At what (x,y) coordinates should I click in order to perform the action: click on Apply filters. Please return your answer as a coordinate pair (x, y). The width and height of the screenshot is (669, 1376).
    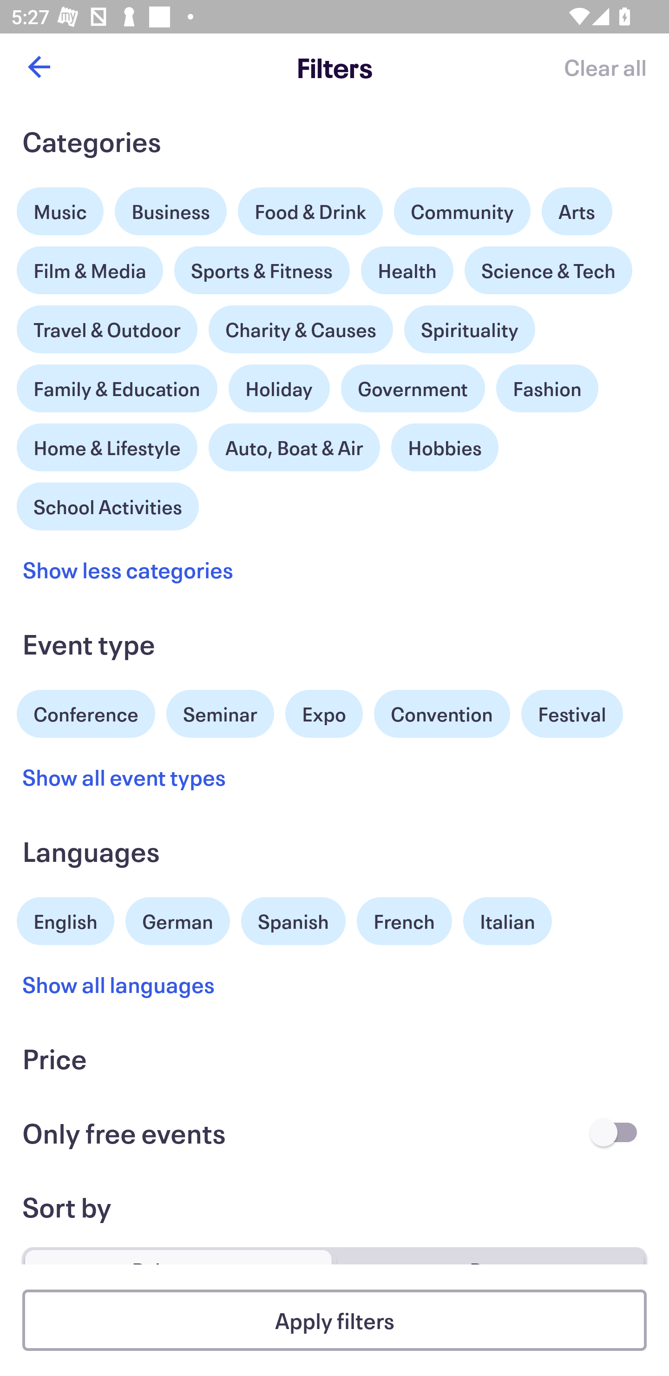
    Looking at the image, I should click on (334, 1320).